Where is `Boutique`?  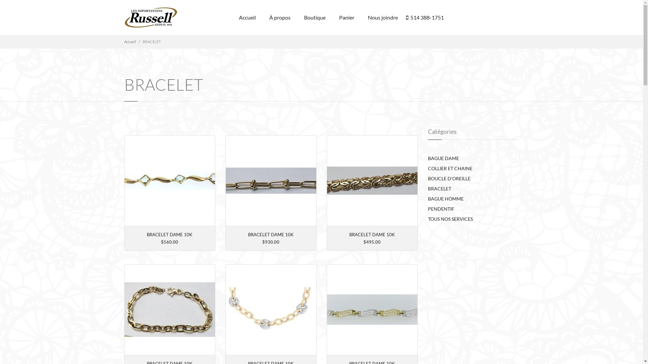 Boutique is located at coordinates (315, 18).